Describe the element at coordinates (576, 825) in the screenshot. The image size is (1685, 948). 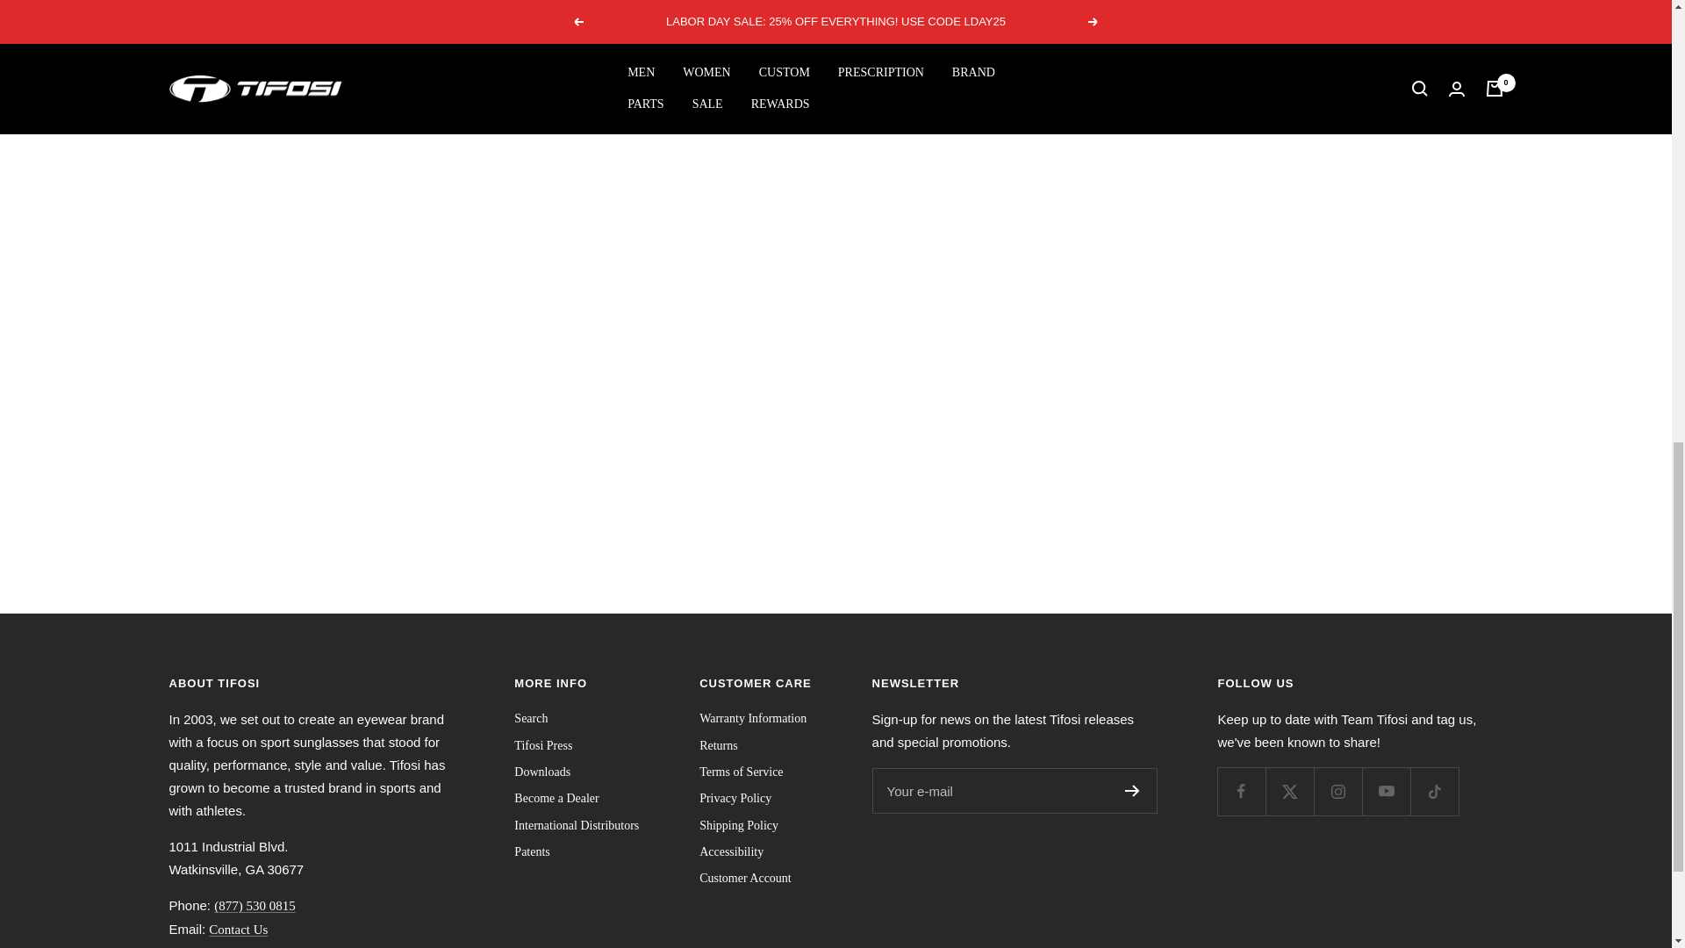
I see `press` at that location.